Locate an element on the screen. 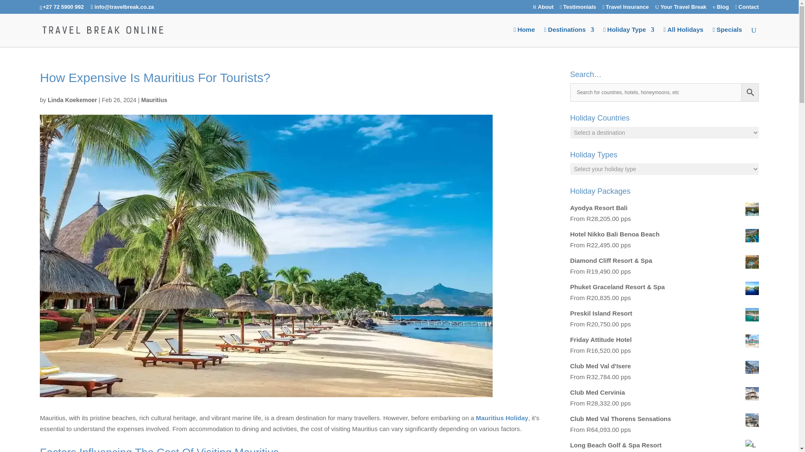   Destinations is located at coordinates (569, 37).